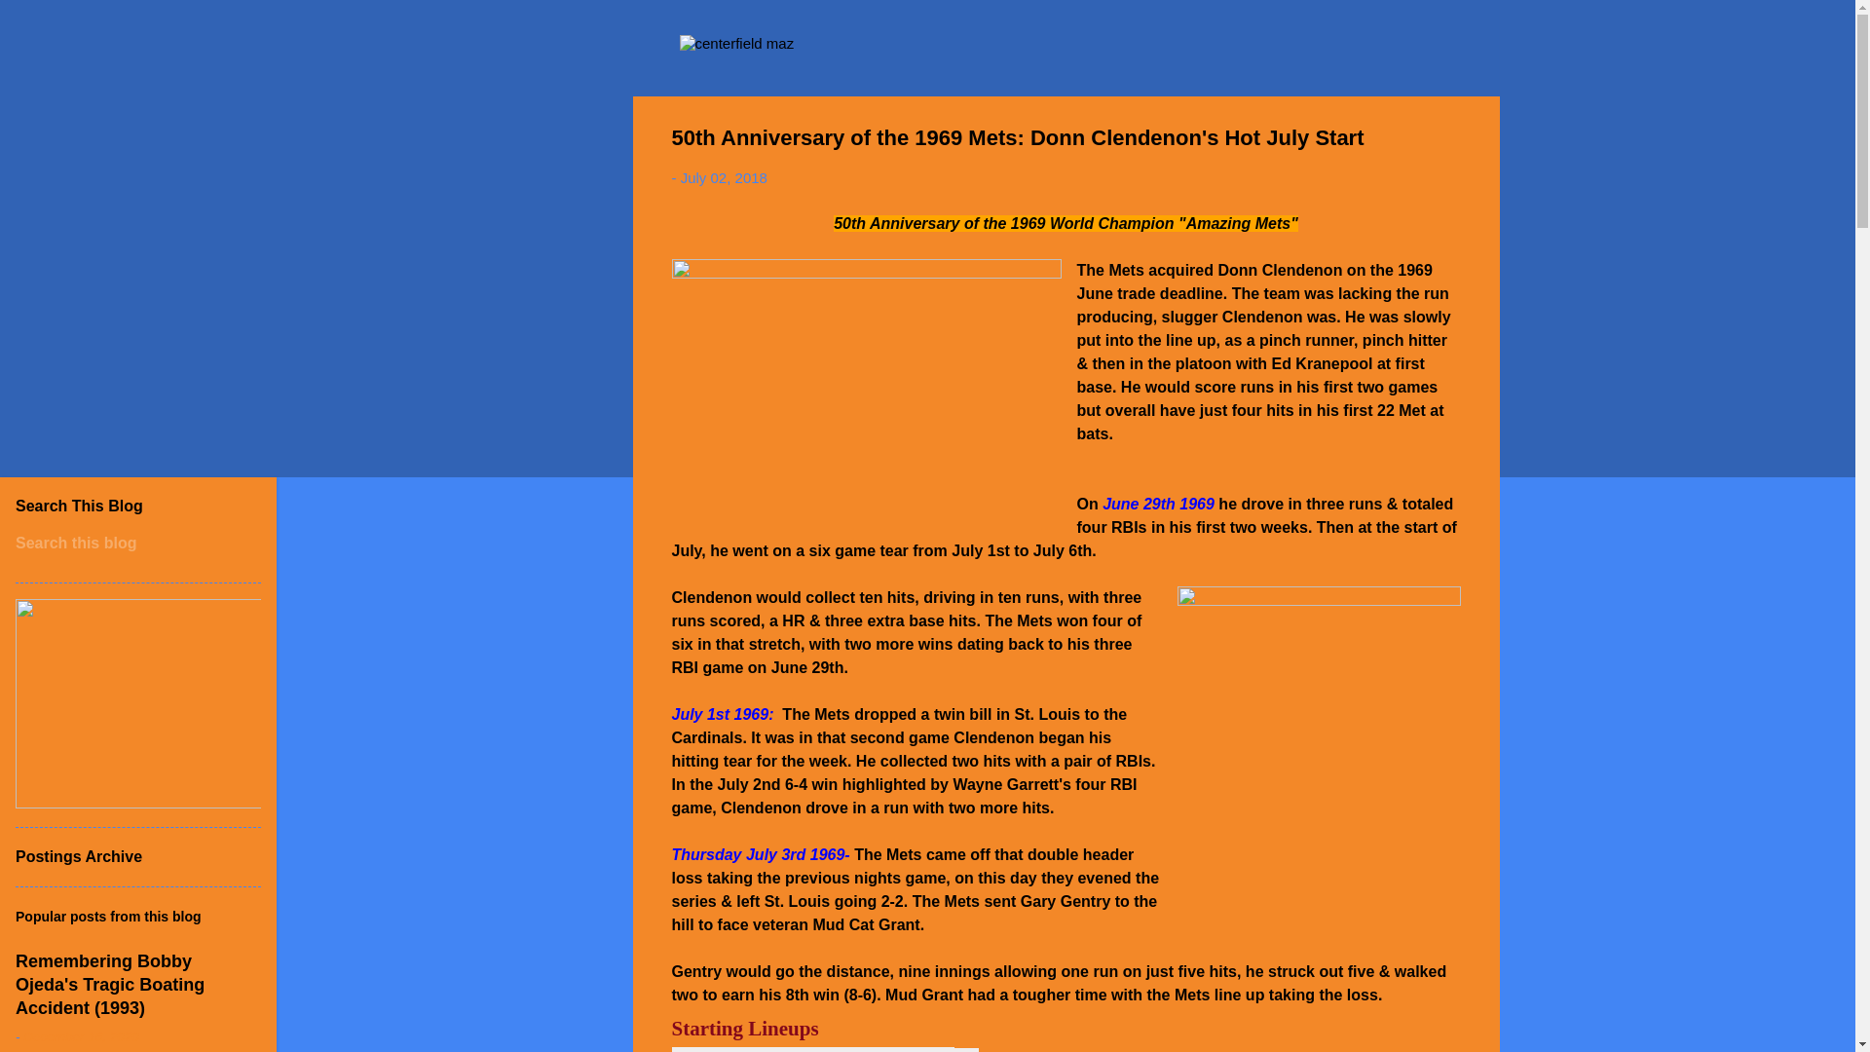 The height and width of the screenshot is (1052, 1870). What do you see at coordinates (38, 23) in the screenshot?
I see `Search` at bounding box center [38, 23].